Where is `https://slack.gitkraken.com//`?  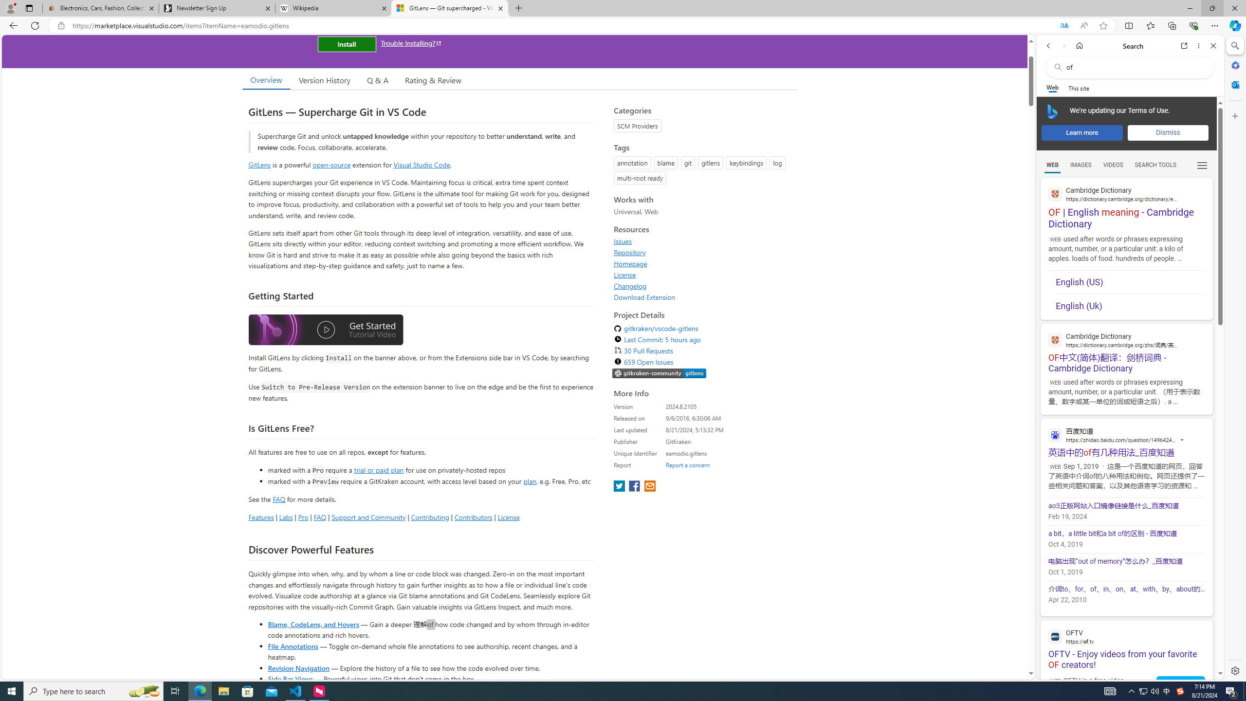
https://slack.gitkraken.com// is located at coordinates (659, 373).